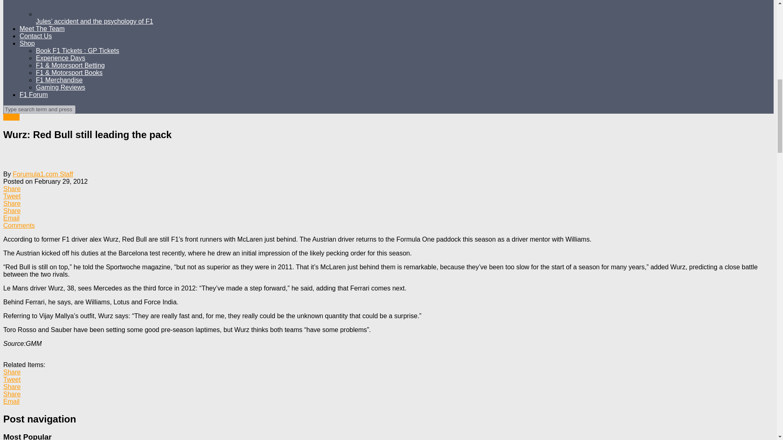 The width and height of the screenshot is (783, 440). What do you see at coordinates (33, 95) in the screenshot?
I see `F1 Forum` at bounding box center [33, 95].